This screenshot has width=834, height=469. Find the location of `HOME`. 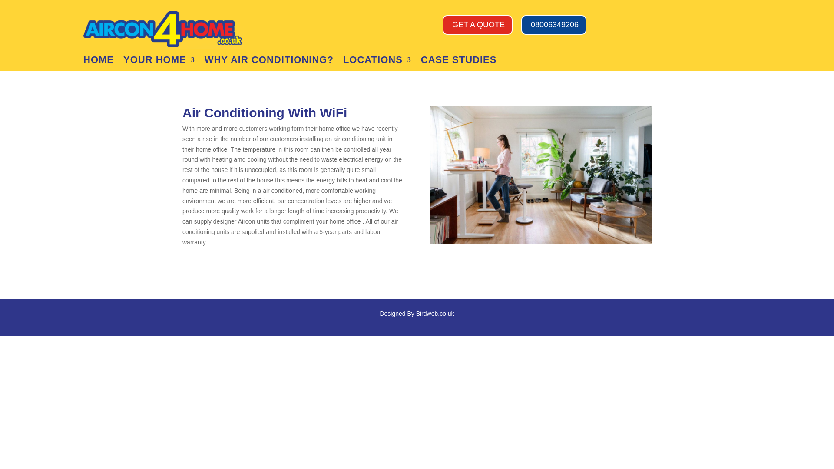

HOME is located at coordinates (98, 62).